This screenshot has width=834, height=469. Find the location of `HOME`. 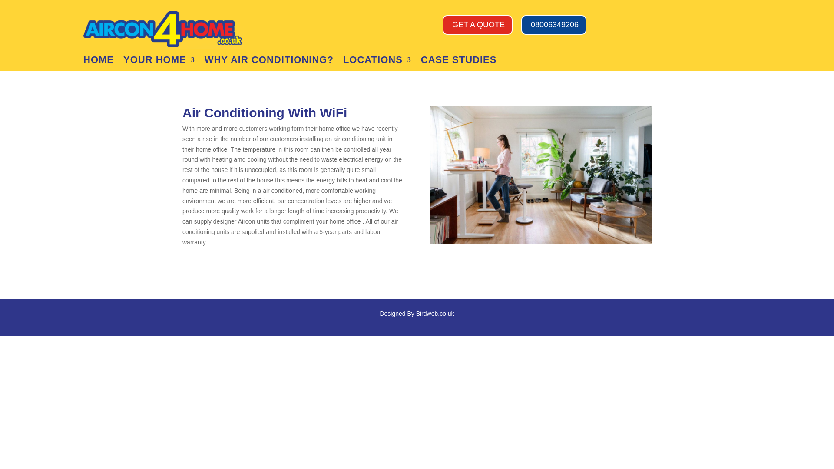

HOME is located at coordinates (98, 62).